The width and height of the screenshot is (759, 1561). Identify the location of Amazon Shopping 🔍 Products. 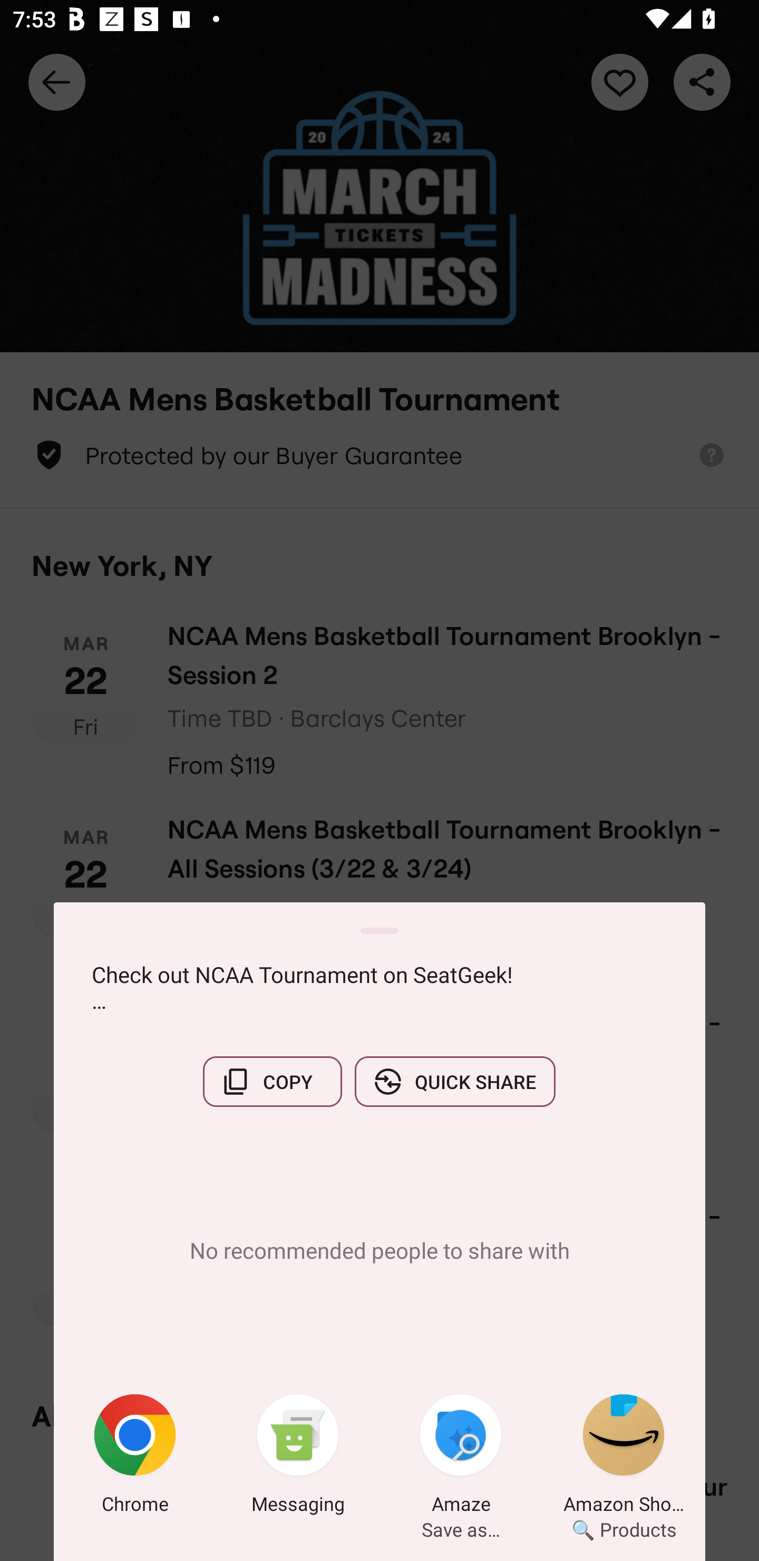
(624, 1457).